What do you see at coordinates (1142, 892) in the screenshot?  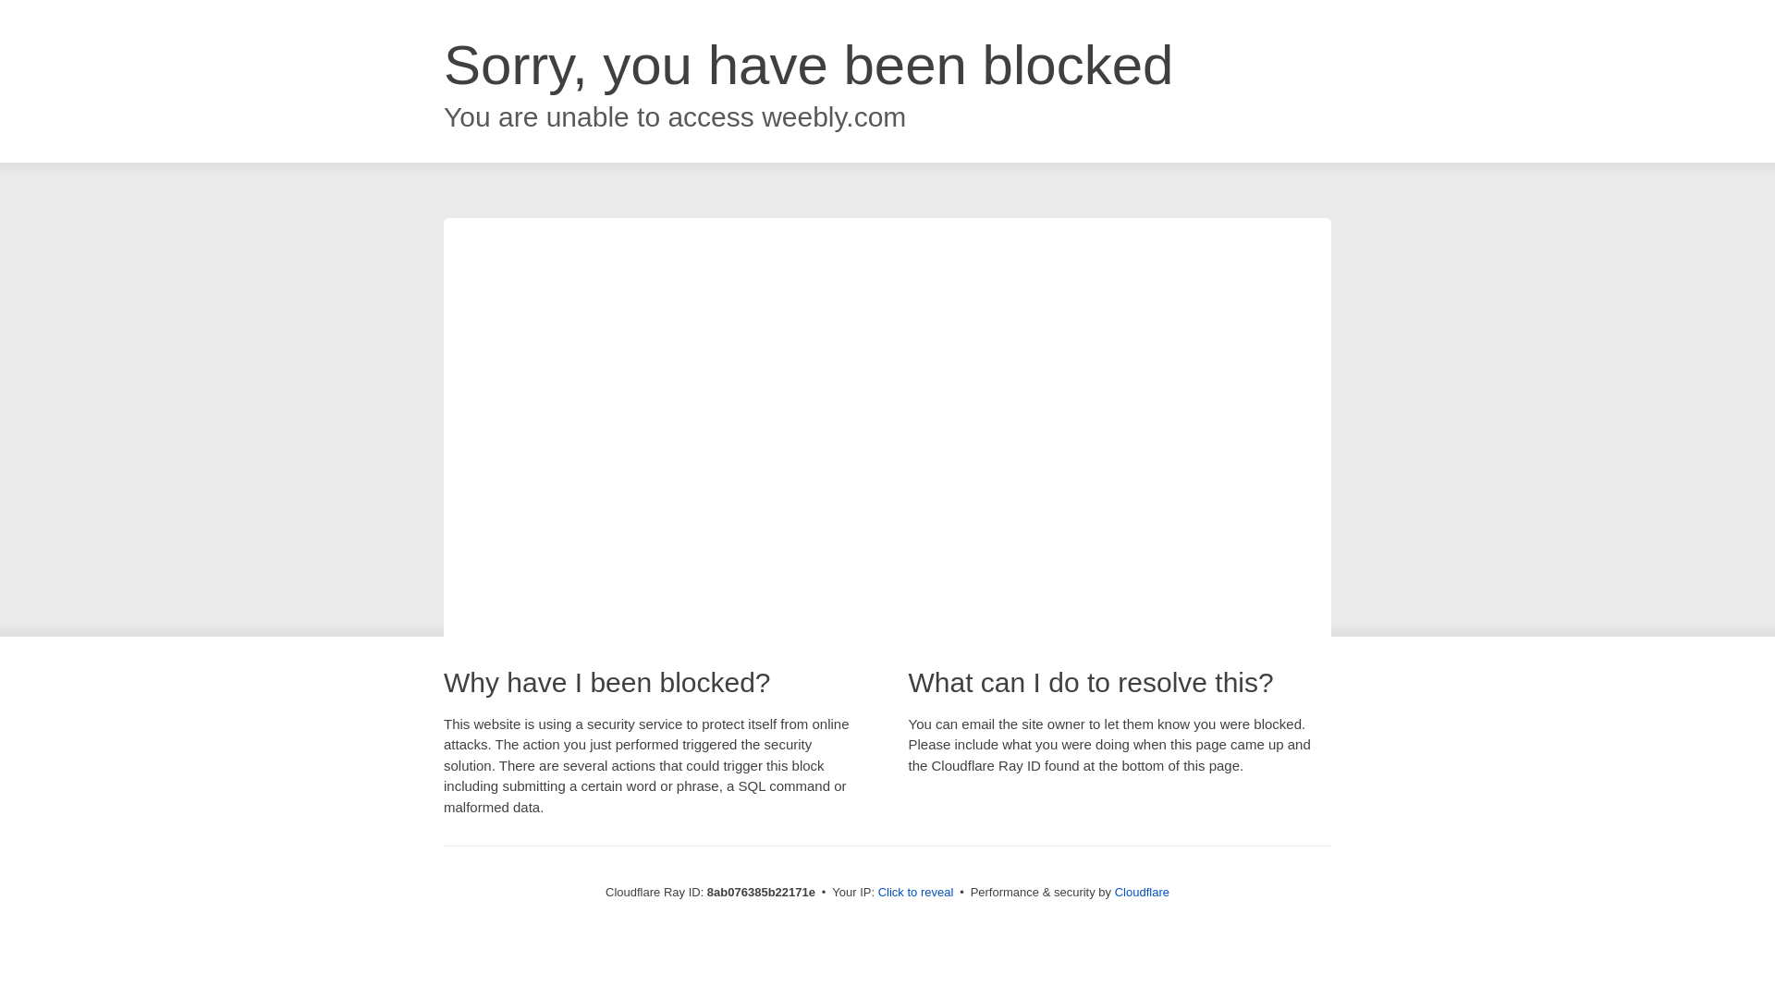 I see `Cloudflare` at bounding box center [1142, 892].